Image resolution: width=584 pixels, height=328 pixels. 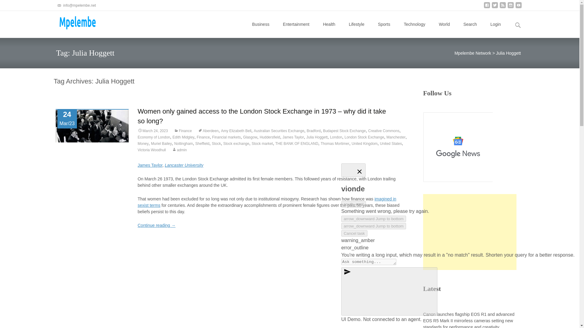 I want to click on facebook, so click(x=487, y=7).